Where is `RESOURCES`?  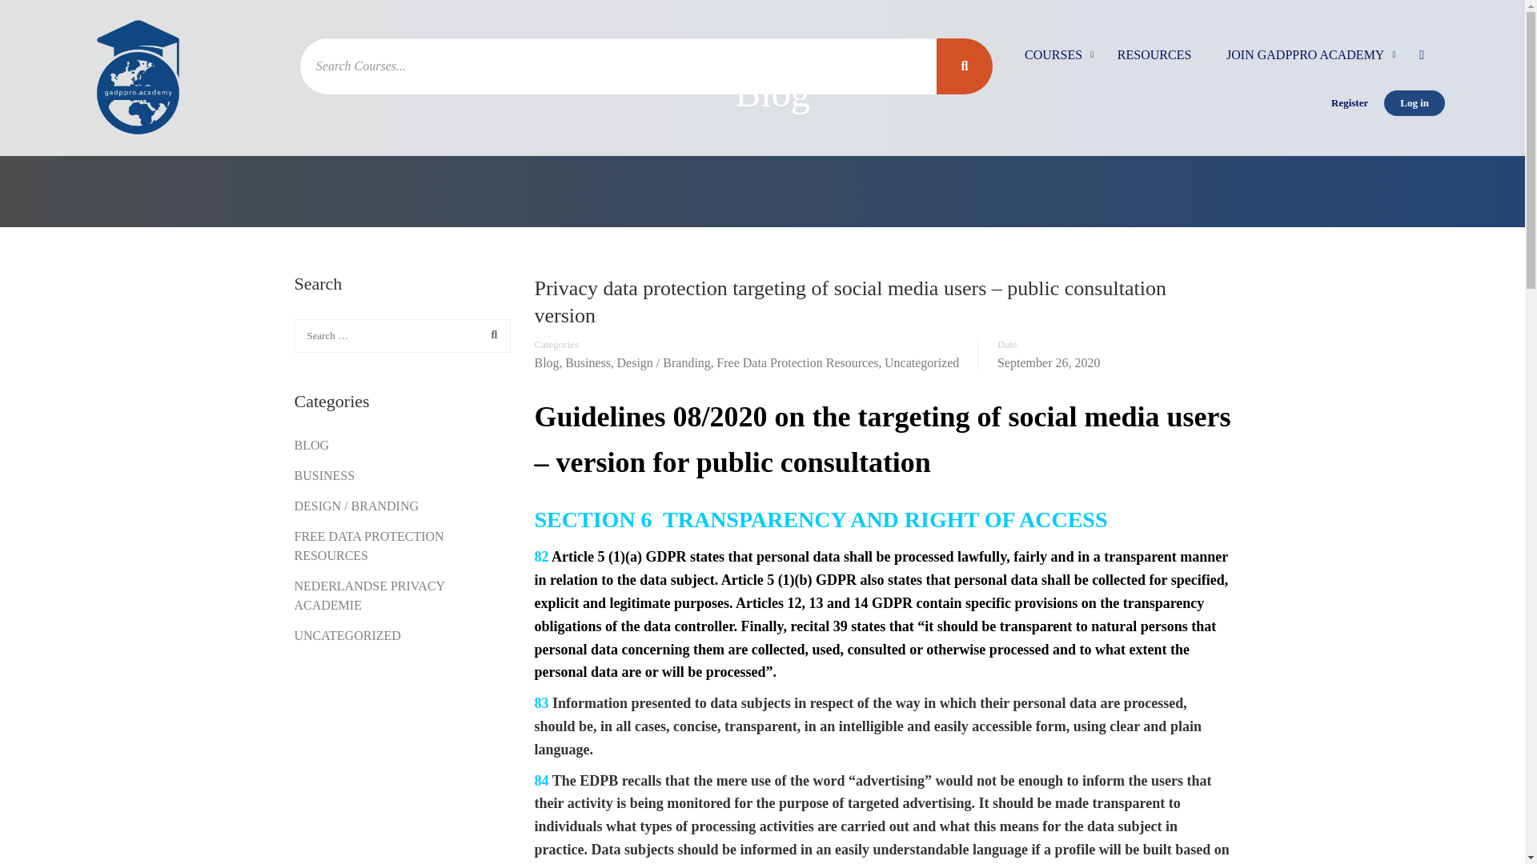 RESOURCES is located at coordinates (1154, 62).